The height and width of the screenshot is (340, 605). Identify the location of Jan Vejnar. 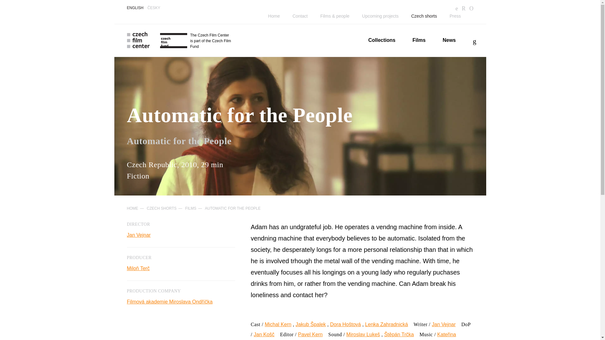
(139, 235).